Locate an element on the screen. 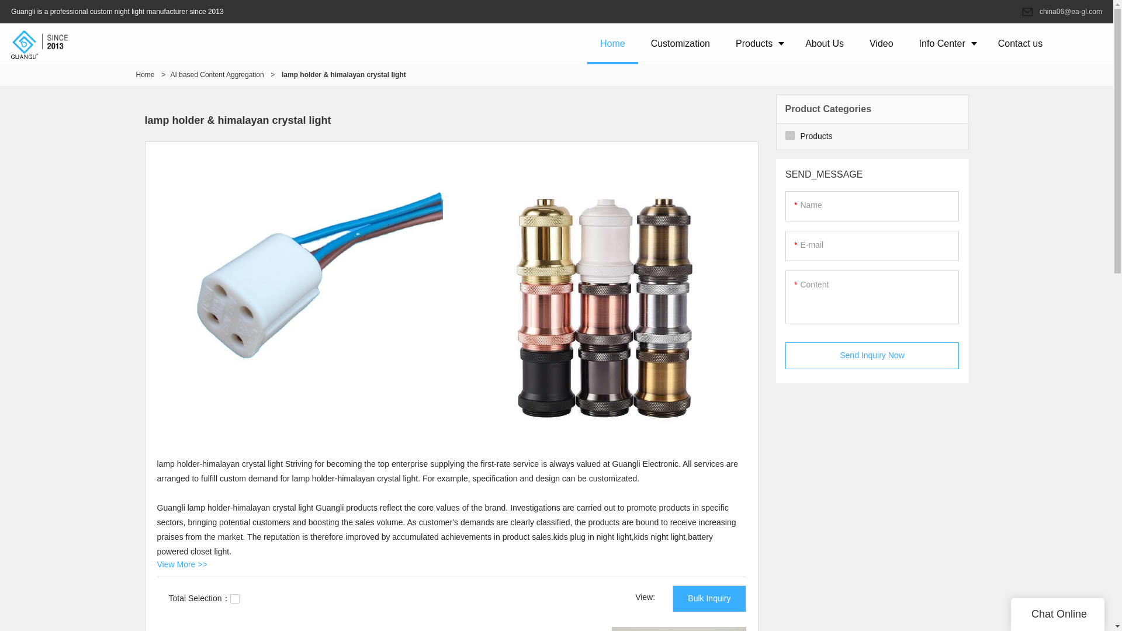 This screenshot has height=631, width=1122. Home is located at coordinates (145, 75).